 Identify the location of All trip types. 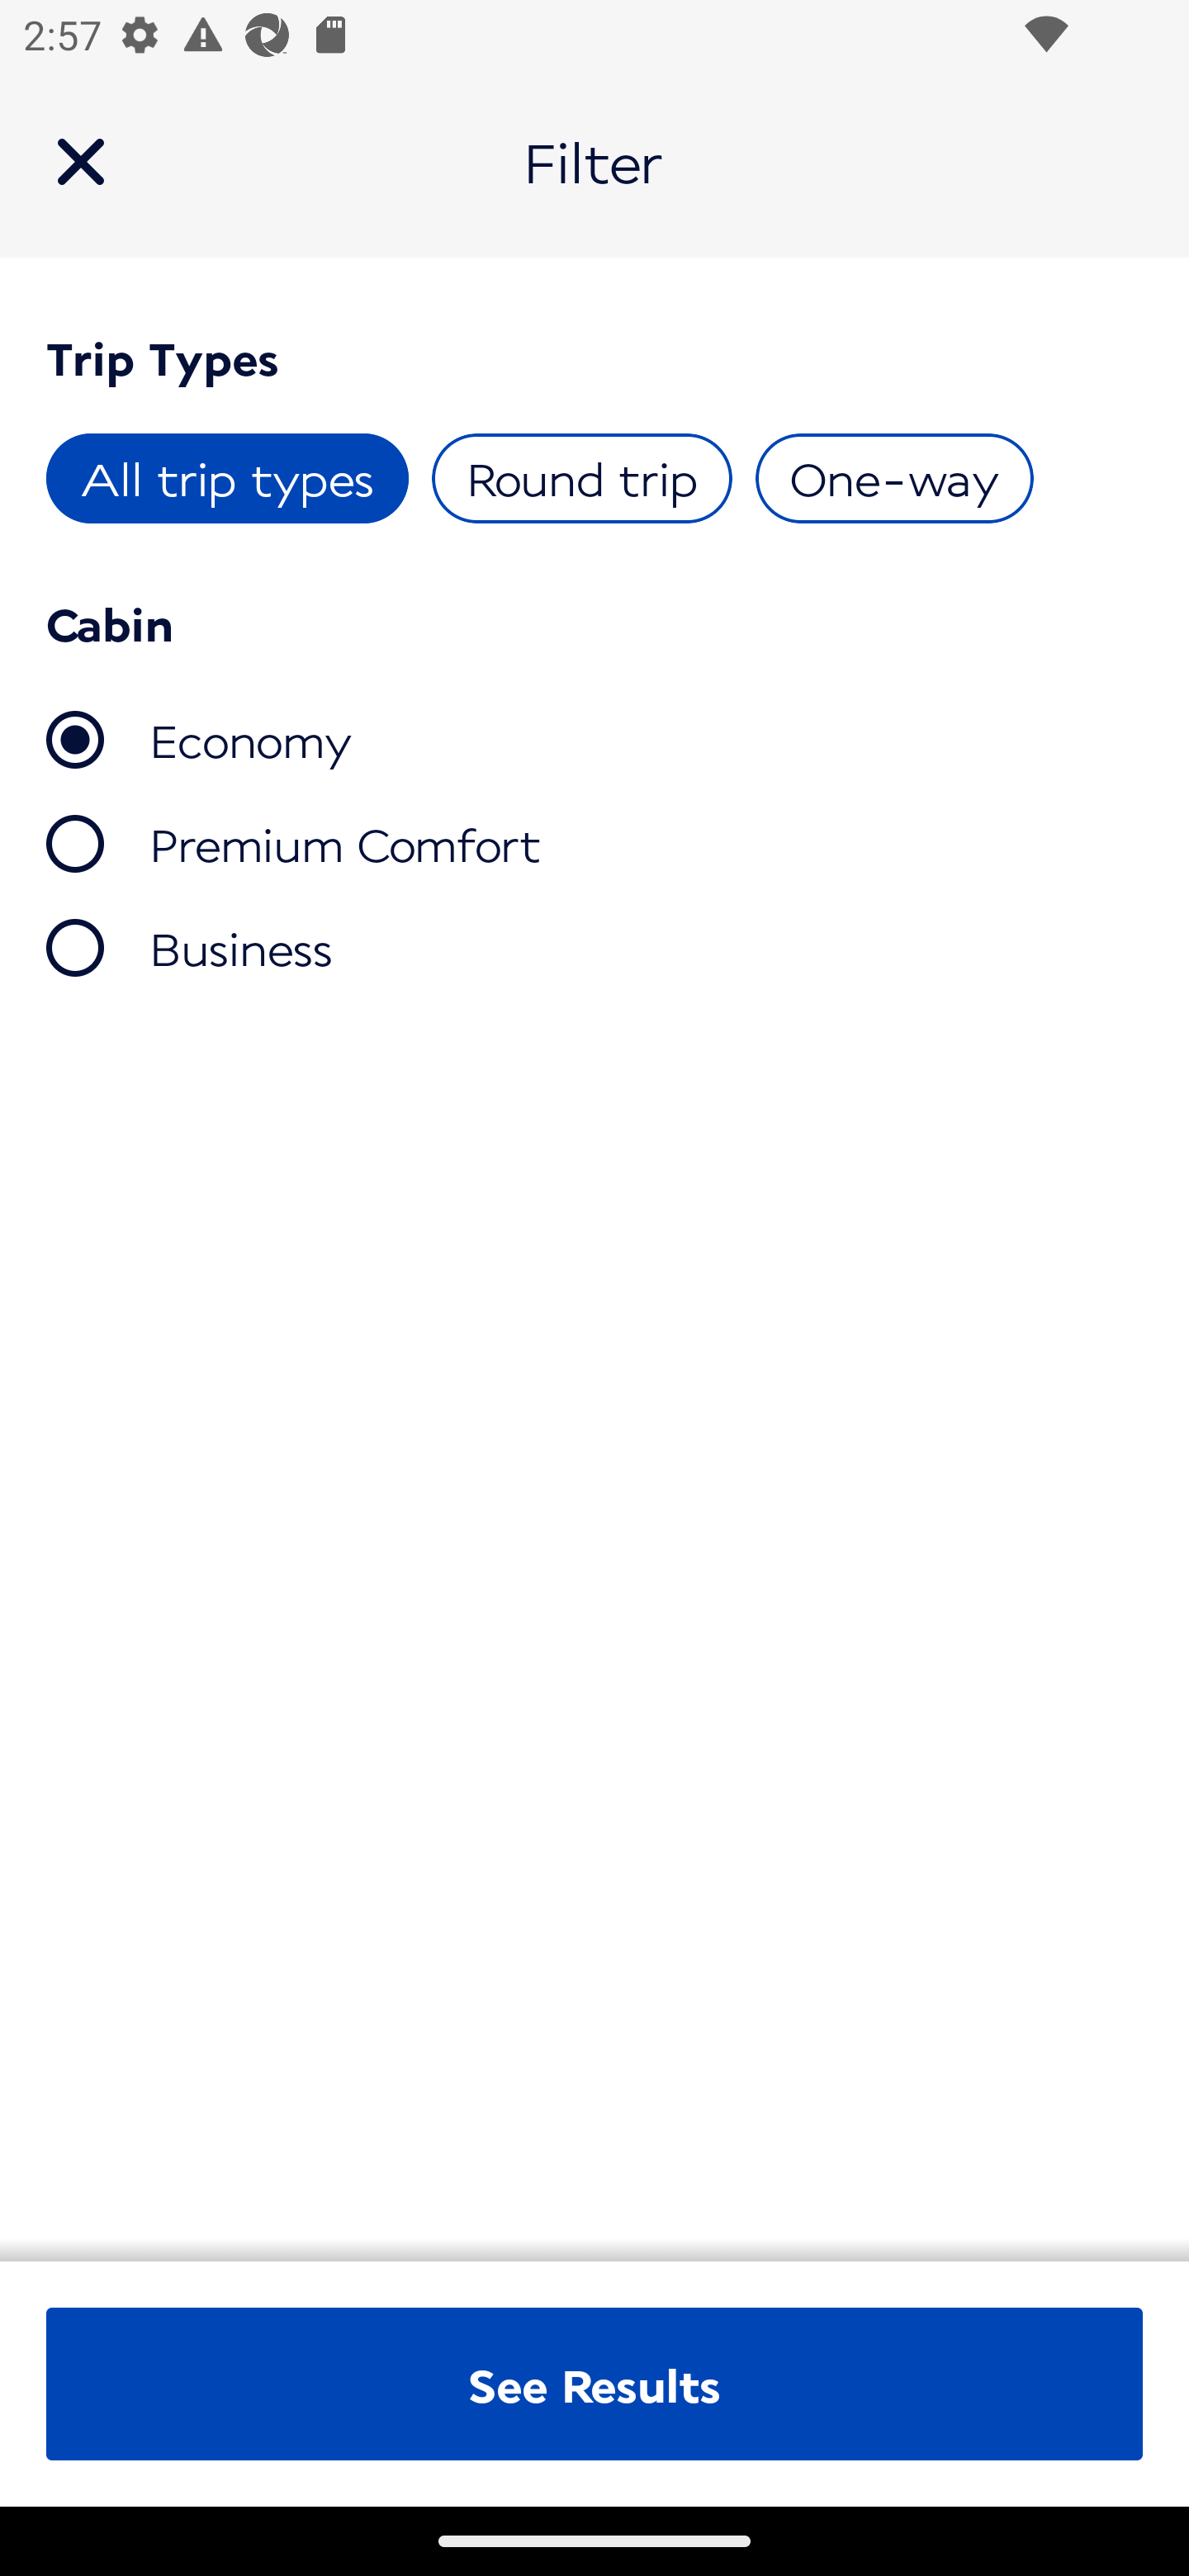
(228, 479).